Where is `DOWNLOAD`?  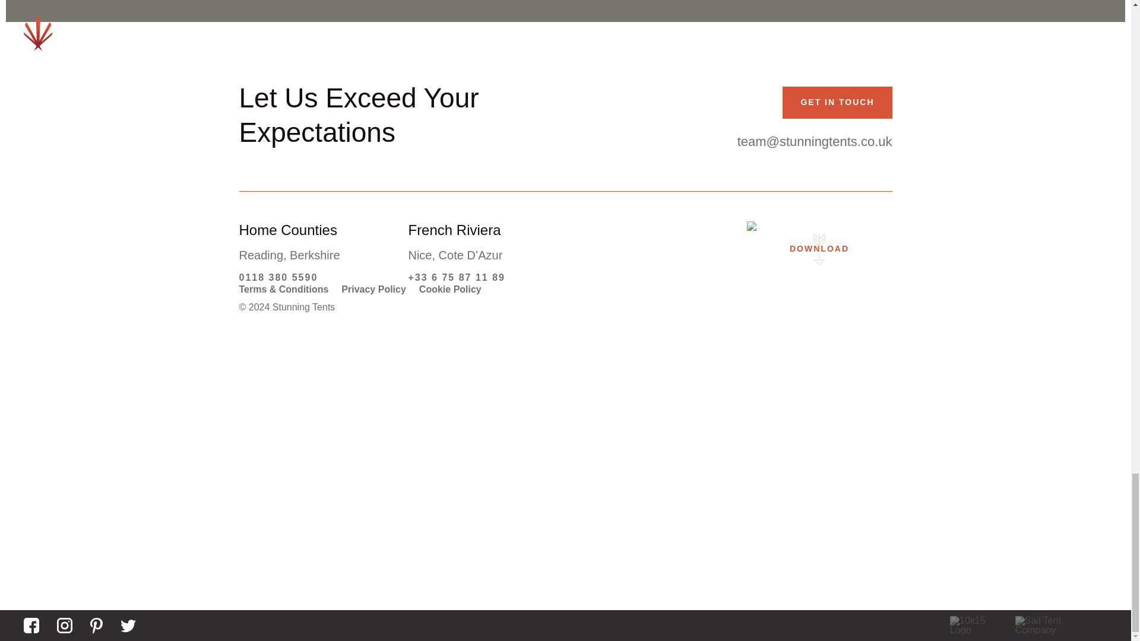 DOWNLOAD is located at coordinates (819, 249).